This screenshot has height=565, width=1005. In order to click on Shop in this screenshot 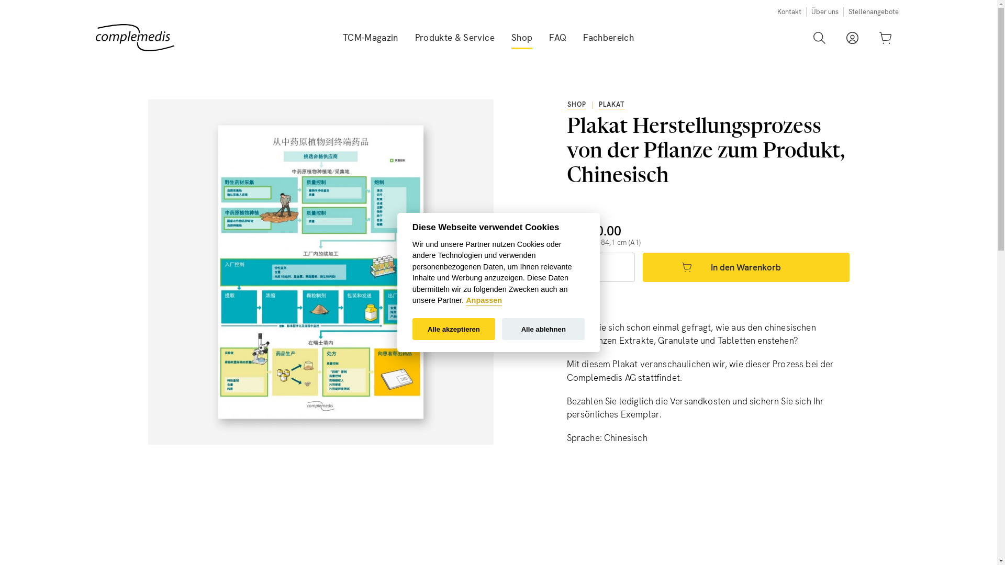, I will do `click(522, 38)`.